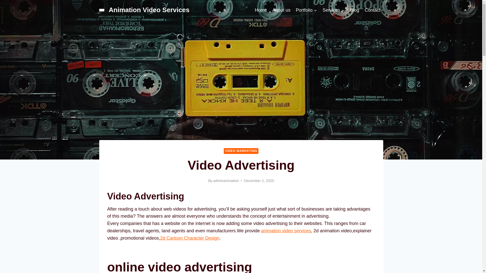  What do you see at coordinates (355, 10) in the screenshot?
I see `Blog` at bounding box center [355, 10].